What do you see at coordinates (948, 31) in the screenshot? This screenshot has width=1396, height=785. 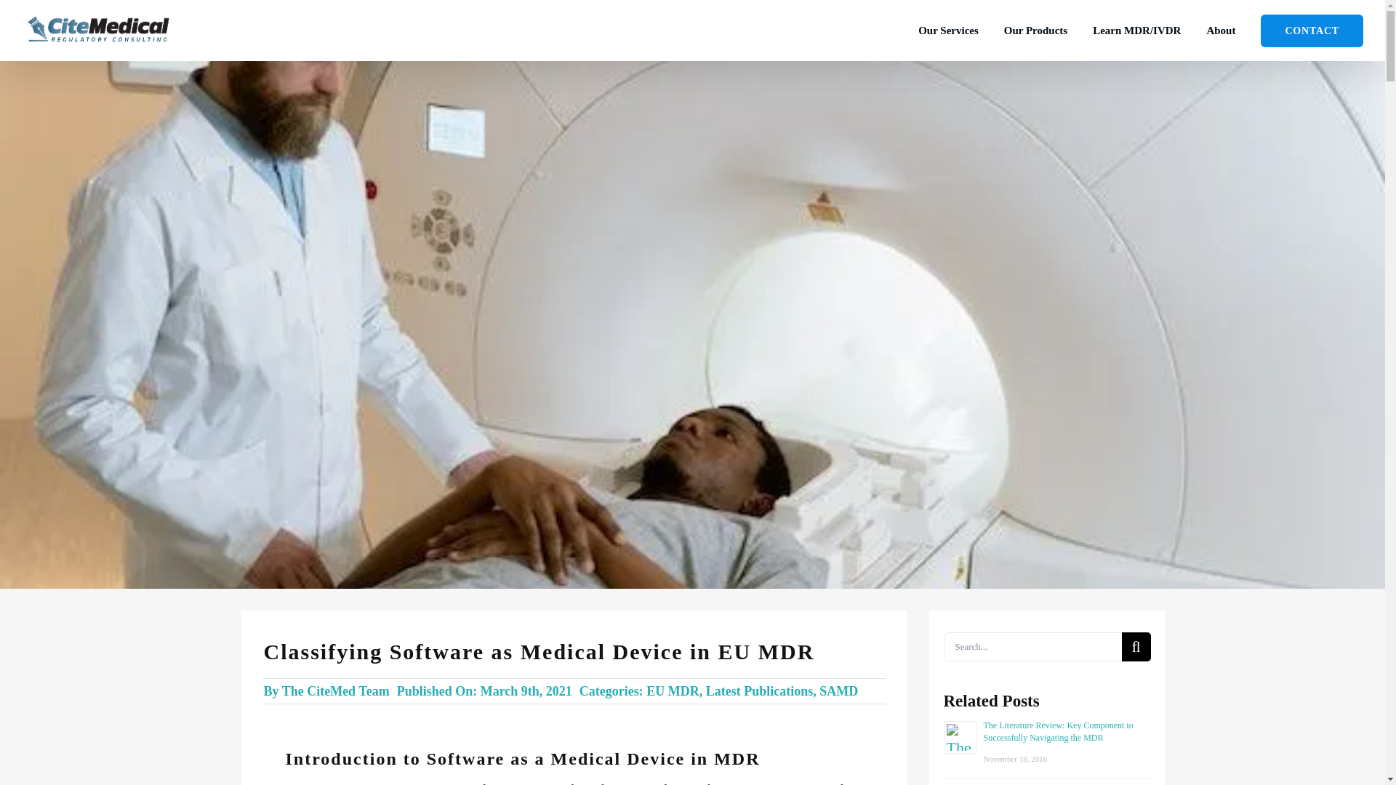 I see `Our Services` at bounding box center [948, 31].